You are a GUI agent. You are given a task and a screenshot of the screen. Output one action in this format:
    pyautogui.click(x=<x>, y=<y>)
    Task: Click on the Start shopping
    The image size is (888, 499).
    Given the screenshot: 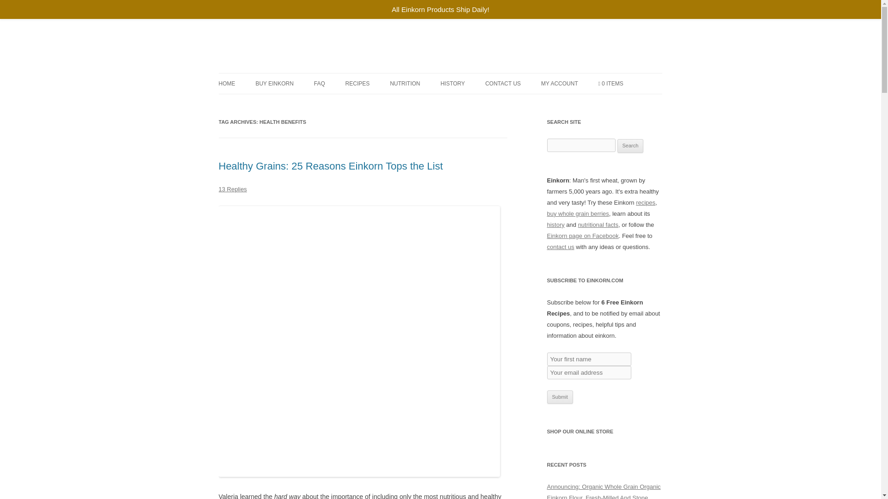 What is the action you would take?
    pyautogui.click(x=610, y=83)
    